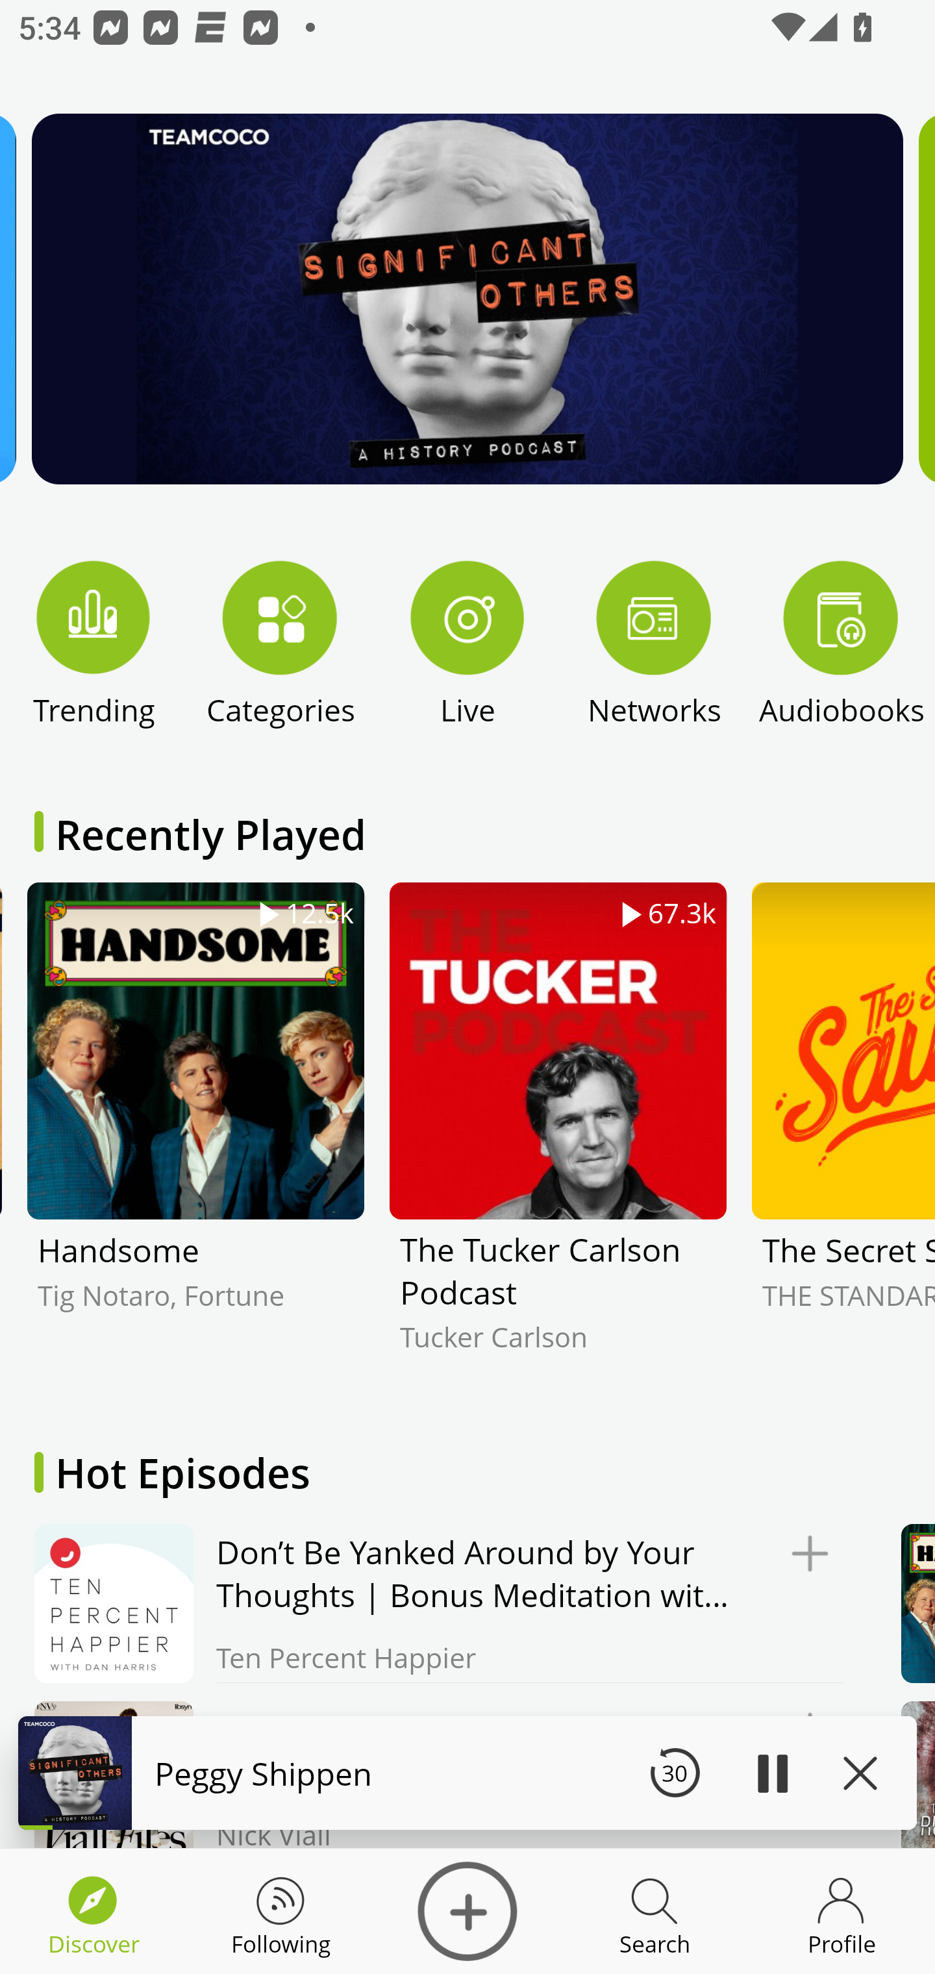  What do you see at coordinates (467, 1912) in the screenshot?
I see `Discover` at bounding box center [467, 1912].